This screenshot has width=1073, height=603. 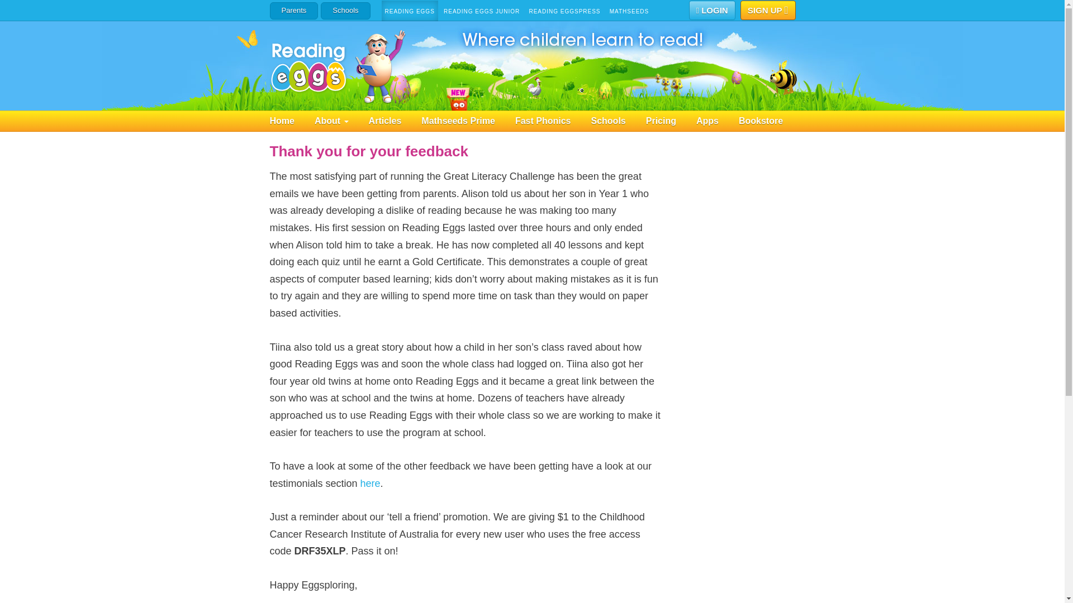 What do you see at coordinates (468, 121) in the screenshot?
I see `Mathseeds Prime` at bounding box center [468, 121].